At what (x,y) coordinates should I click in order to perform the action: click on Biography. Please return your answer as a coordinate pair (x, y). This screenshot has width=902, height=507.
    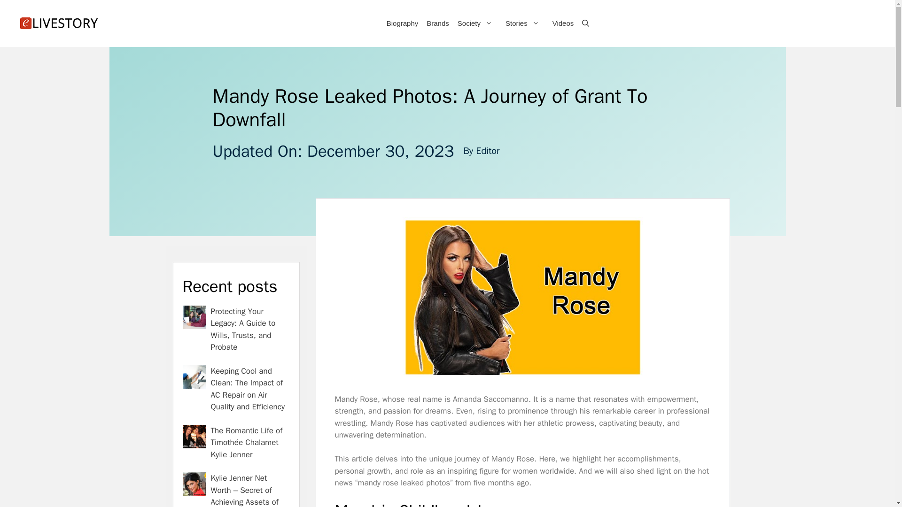
    Looking at the image, I should click on (402, 23).